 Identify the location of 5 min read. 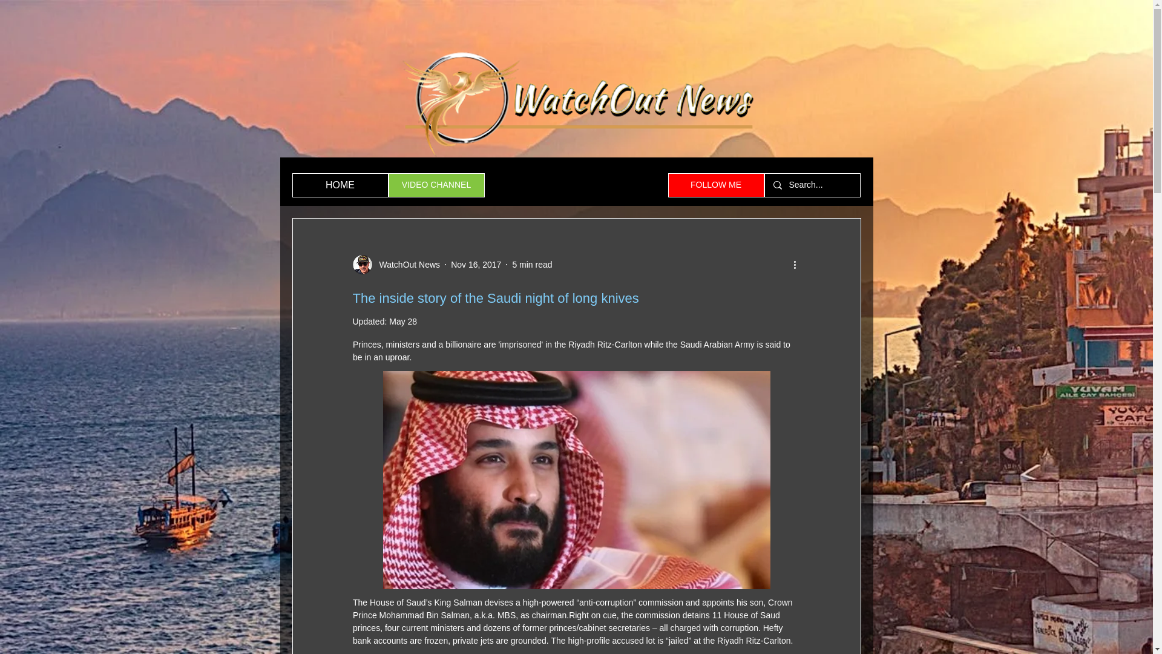
(532, 263).